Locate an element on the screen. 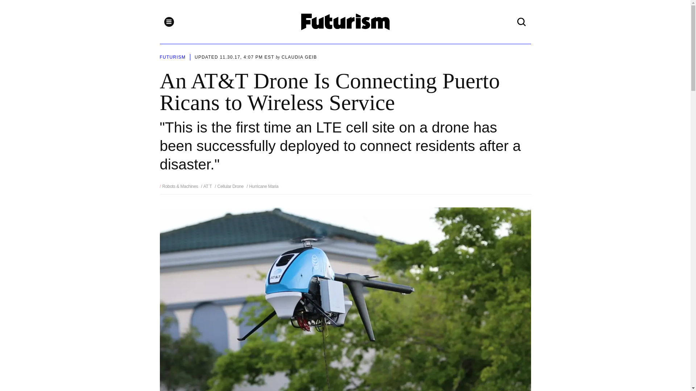 This screenshot has height=391, width=696. Claudia Geib is located at coordinates (299, 57).